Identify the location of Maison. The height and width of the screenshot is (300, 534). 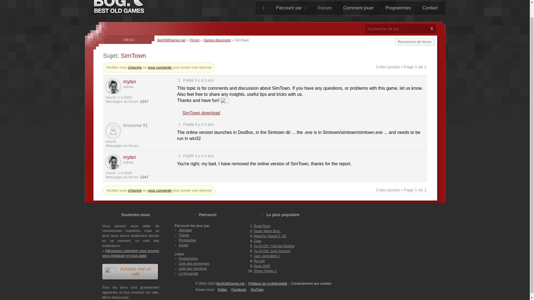
(264, 8).